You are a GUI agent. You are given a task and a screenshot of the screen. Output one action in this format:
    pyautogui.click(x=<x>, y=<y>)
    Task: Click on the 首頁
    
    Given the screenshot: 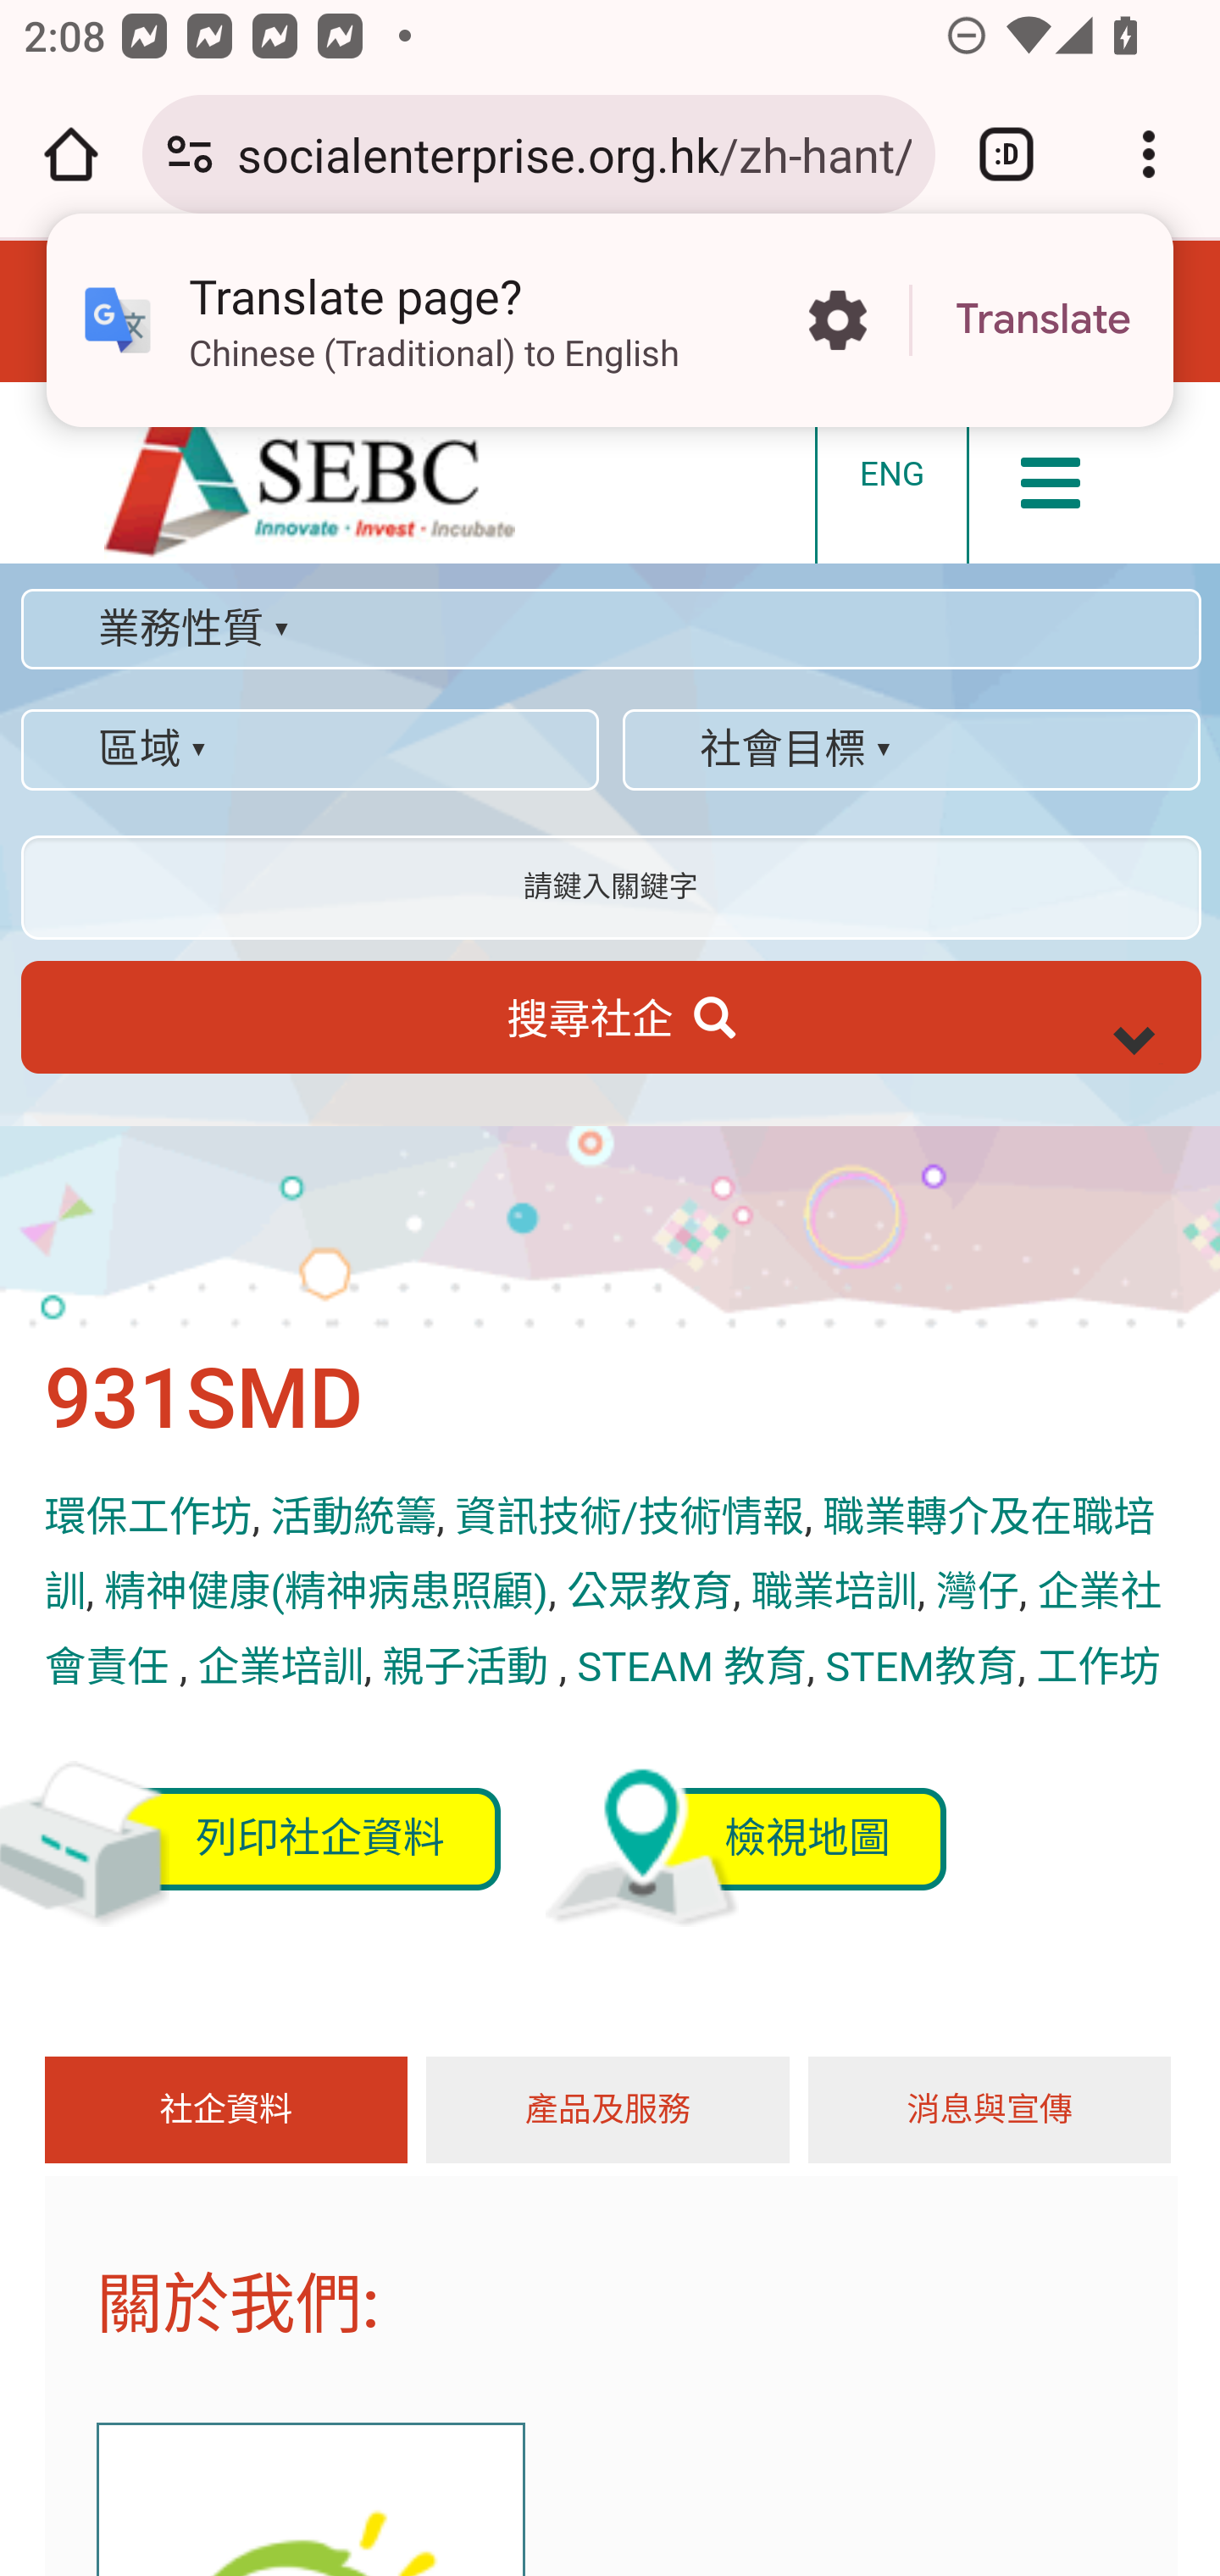 What is the action you would take?
    pyautogui.click(x=310, y=485)
    